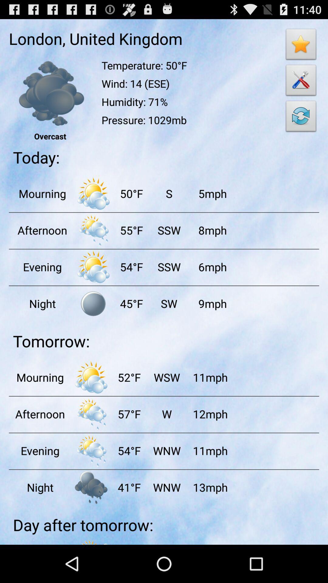 The height and width of the screenshot is (583, 328). Describe the element at coordinates (93, 230) in the screenshot. I see `temprature` at that location.